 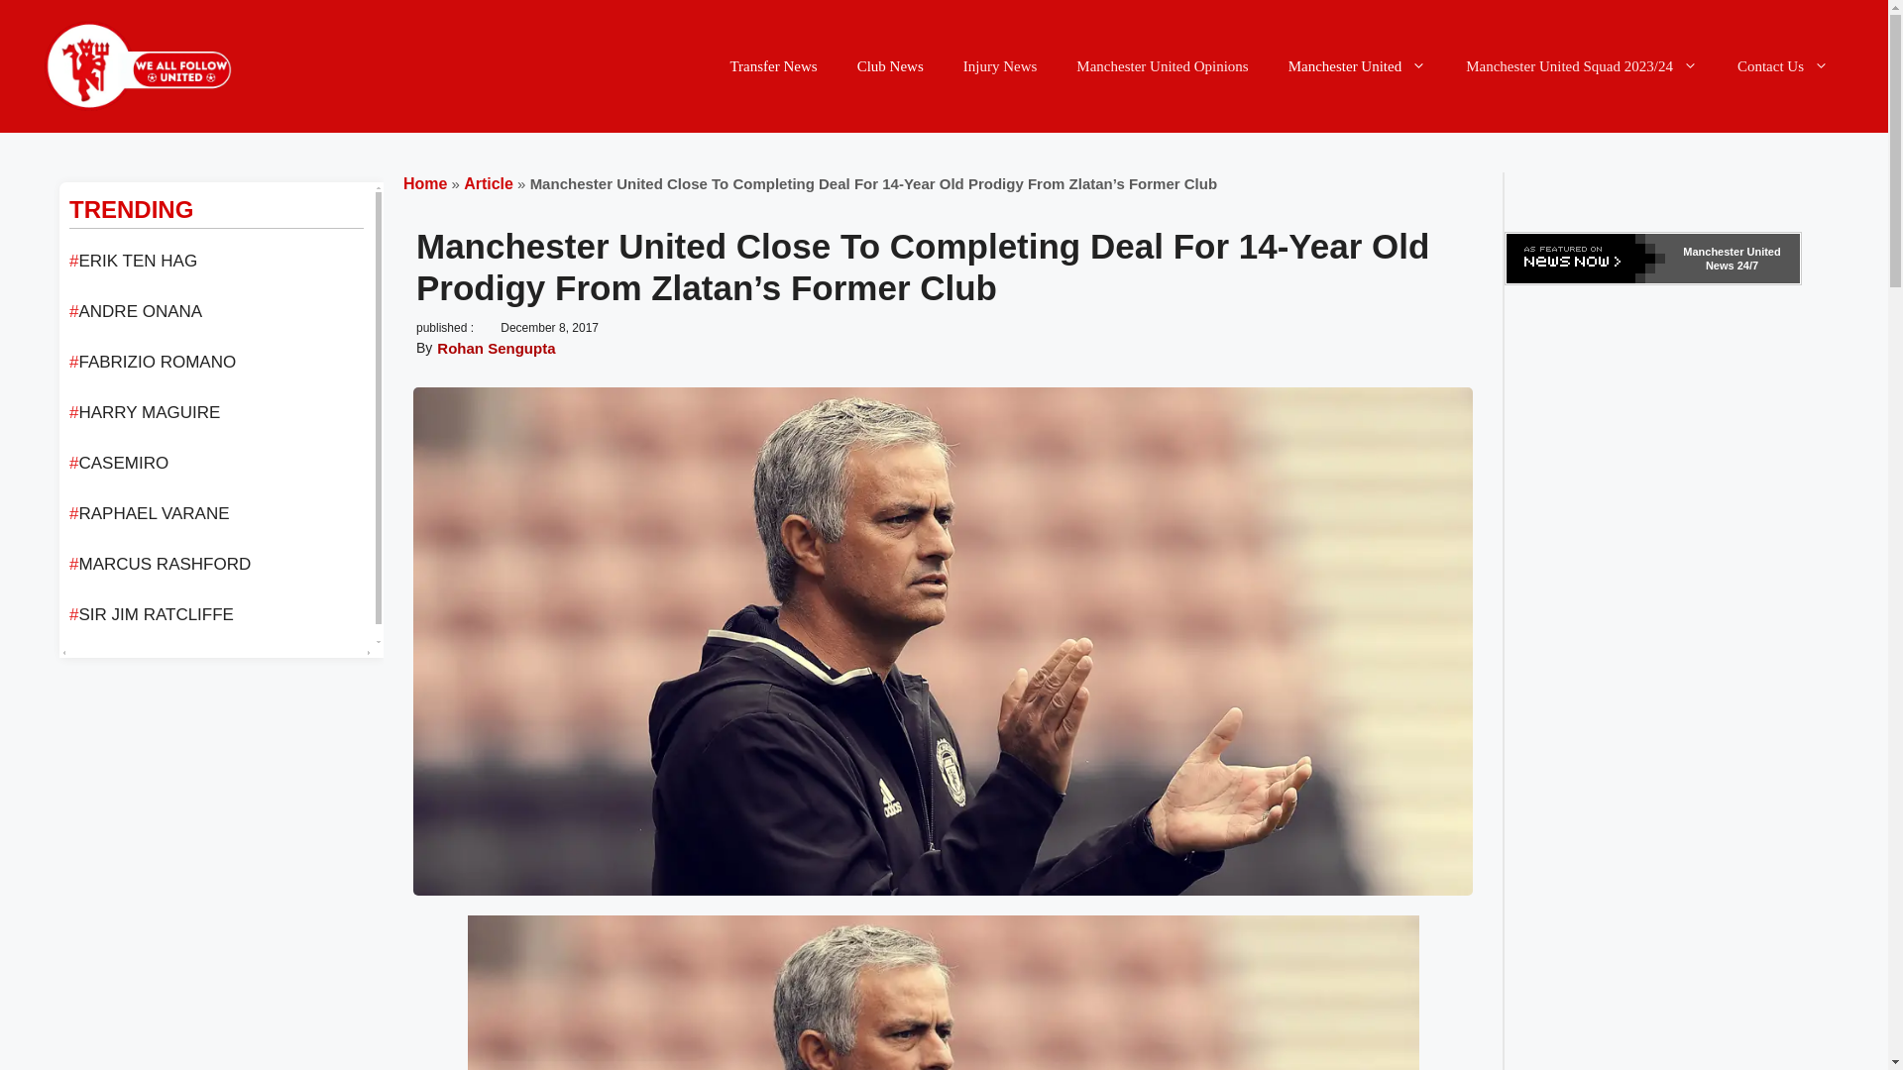 What do you see at coordinates (773, 65) in the screenshot?
I see `Transfer News` at bounding box center [773, 65].